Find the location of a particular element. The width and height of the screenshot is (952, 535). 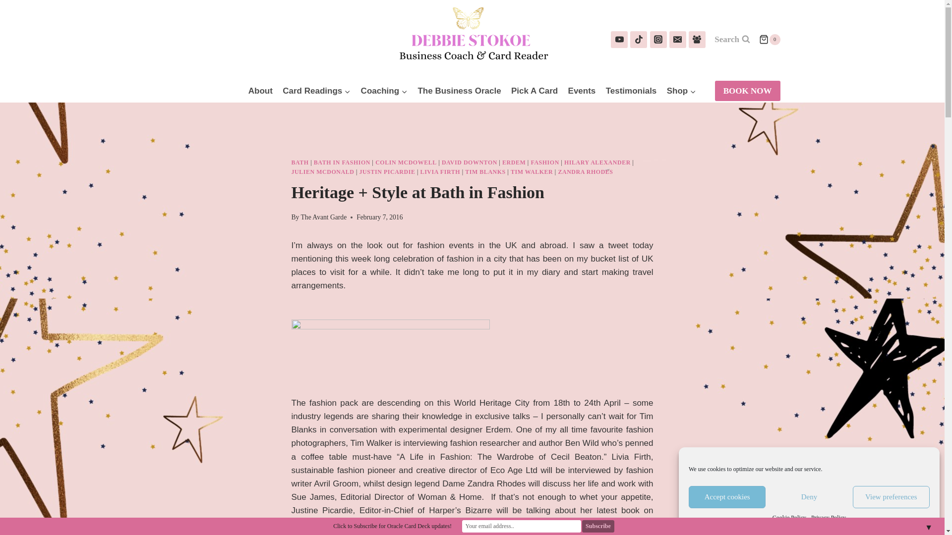

The Business Oracle is located at coordinates (459, 91).